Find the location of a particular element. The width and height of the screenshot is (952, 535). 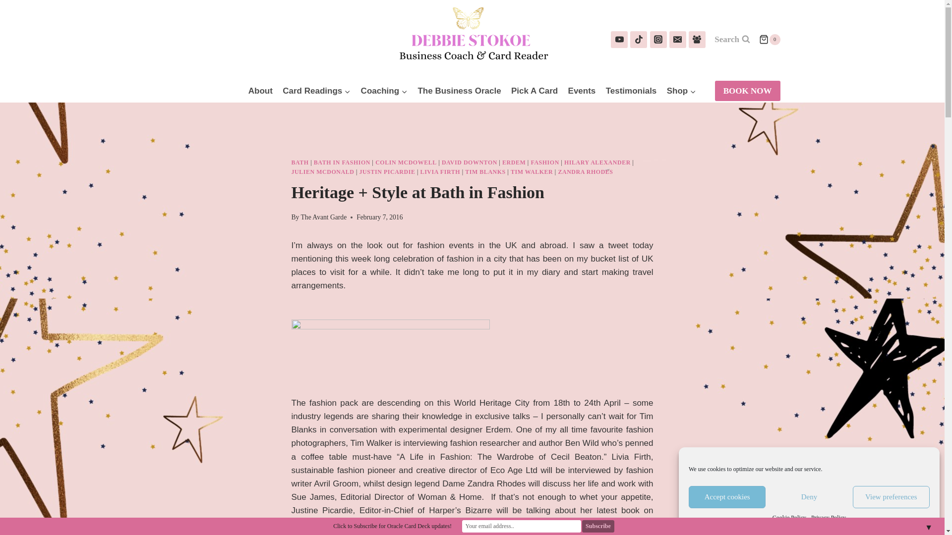

The Business Oracle is located at coordinates (459, 91).